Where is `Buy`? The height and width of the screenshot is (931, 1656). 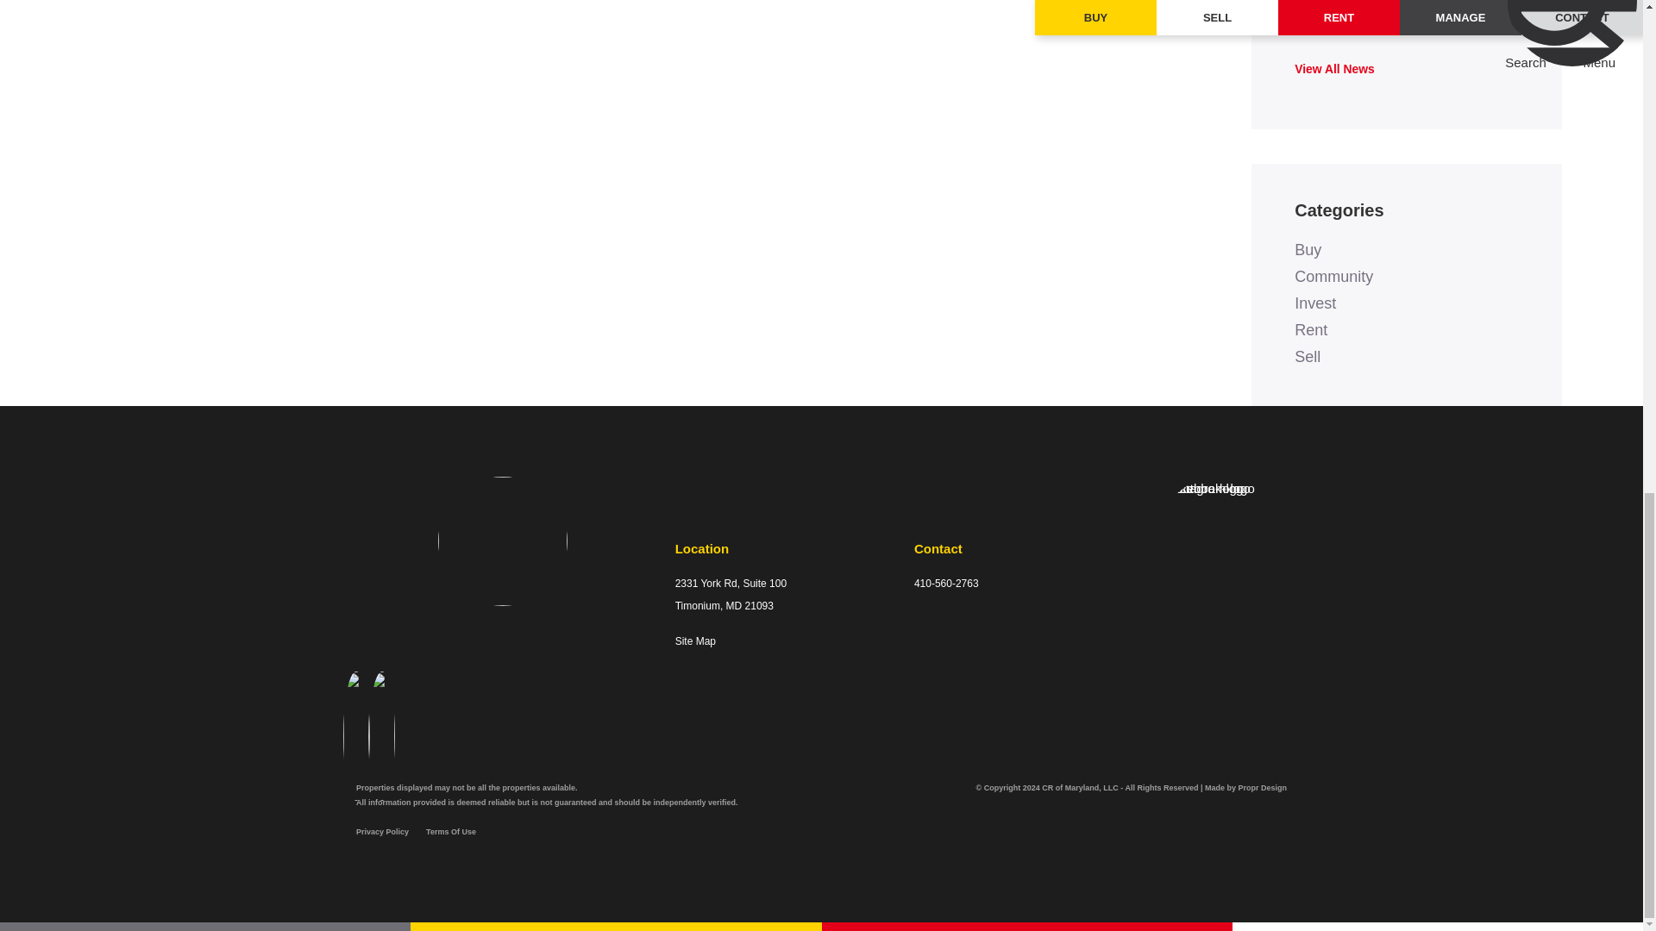 Buy is located at coordinates (1308, 250).